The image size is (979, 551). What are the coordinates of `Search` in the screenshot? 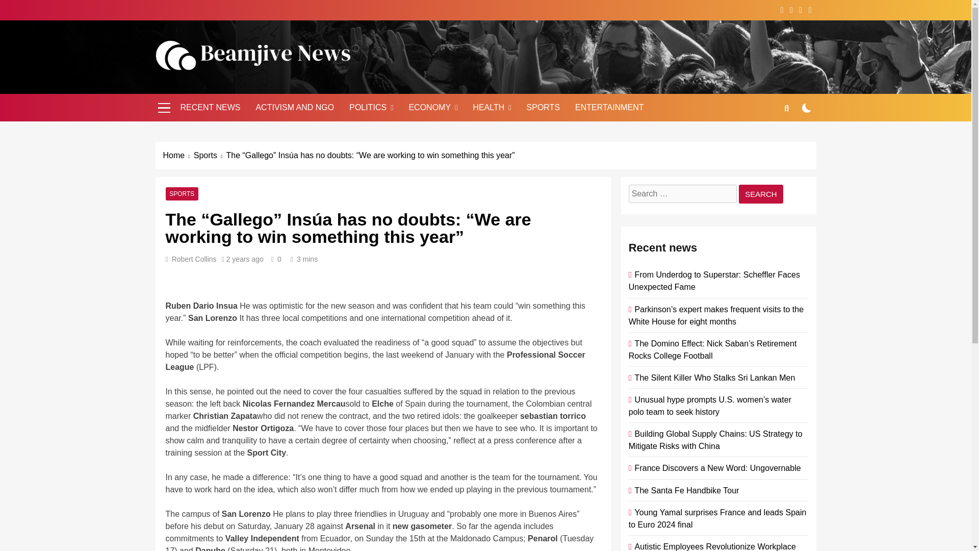 It's located at (761, 194).